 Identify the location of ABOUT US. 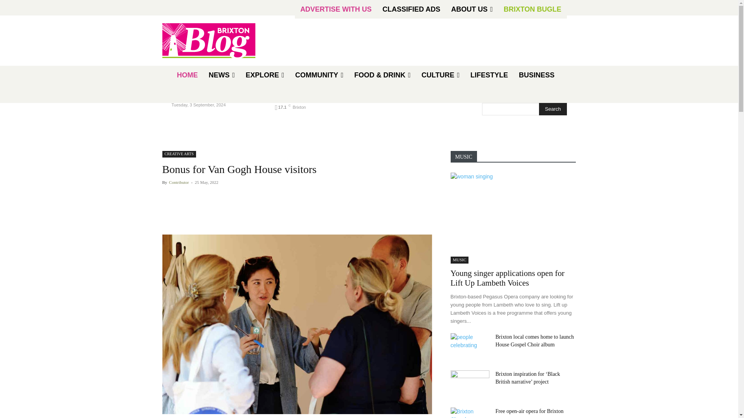
(472, 9).